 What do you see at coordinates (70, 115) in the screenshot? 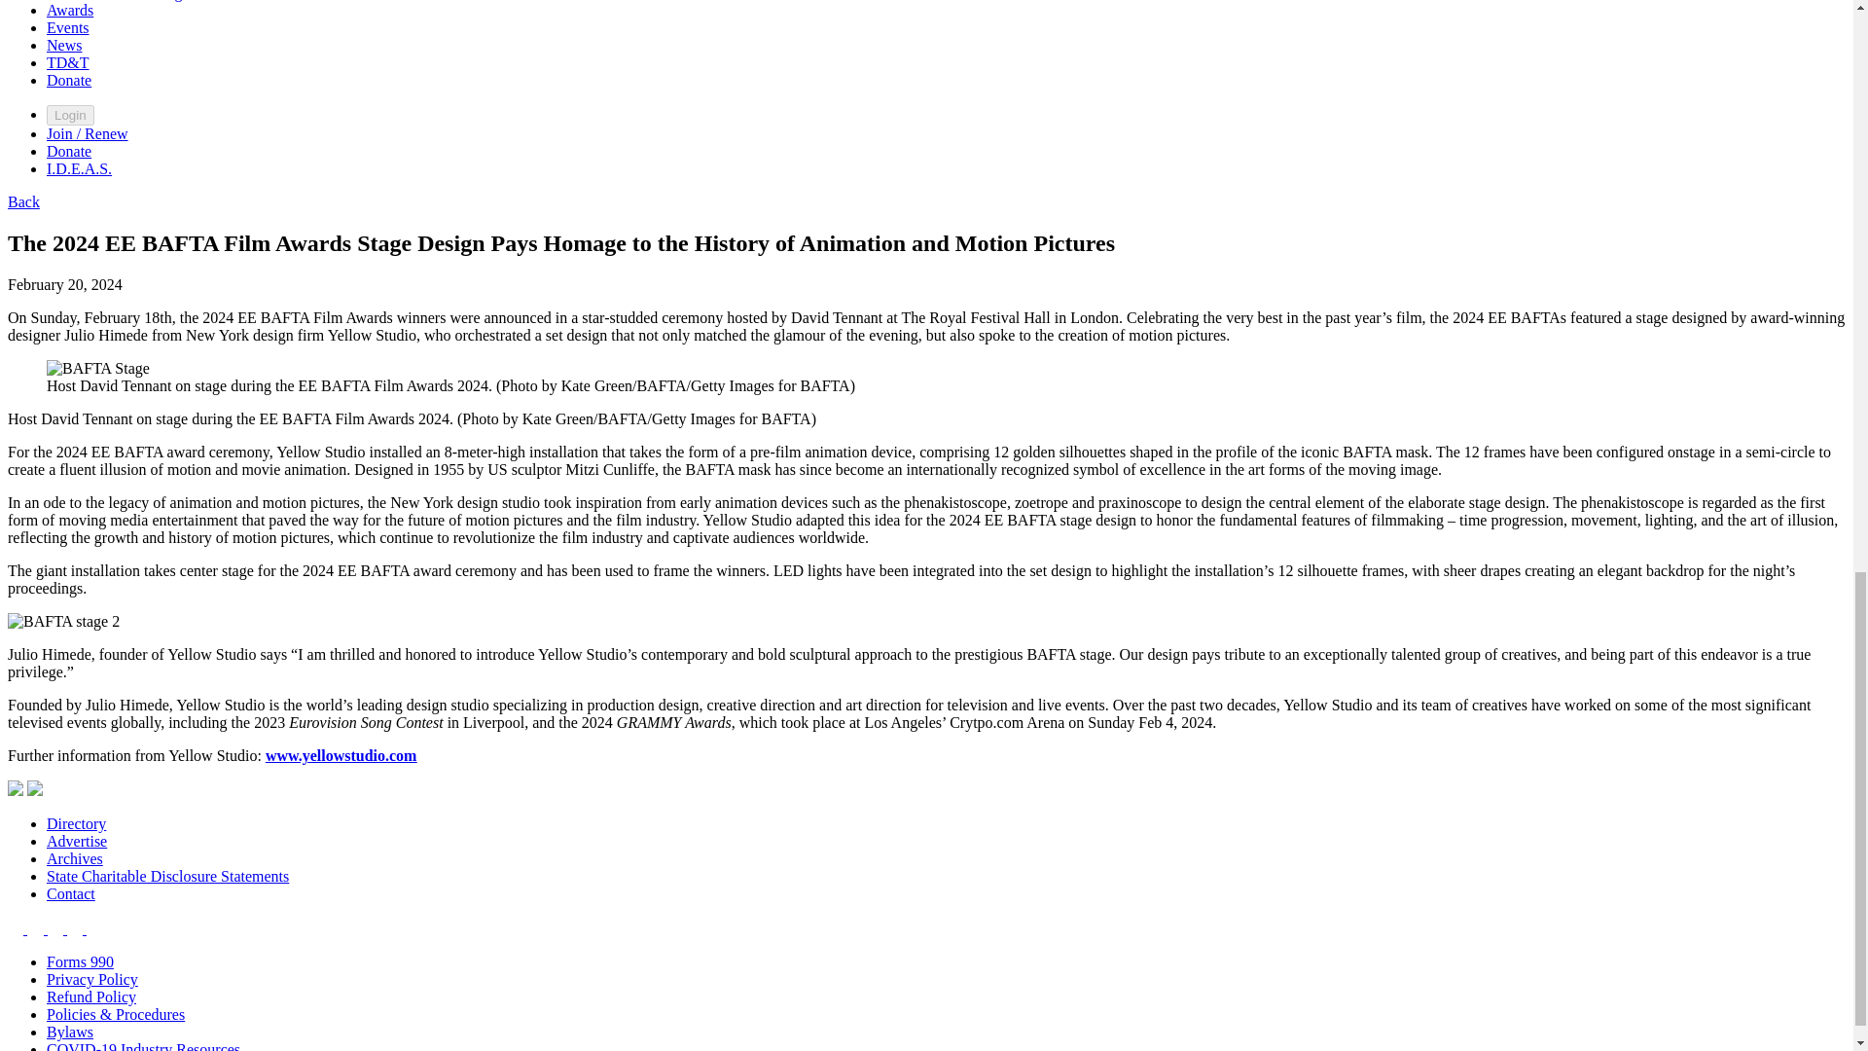
I see `Login` at bounding box center [70, 115].